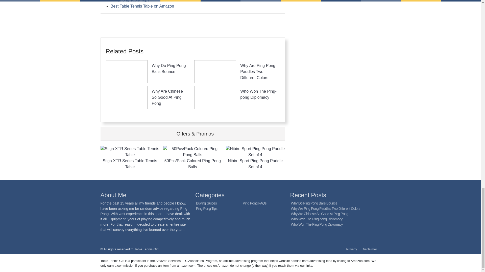  What do you see at coordinates (168, 69) in the screenshot?
I see `Why Do Ping Pong Balls Bounce` at bounding box center [168, 69].